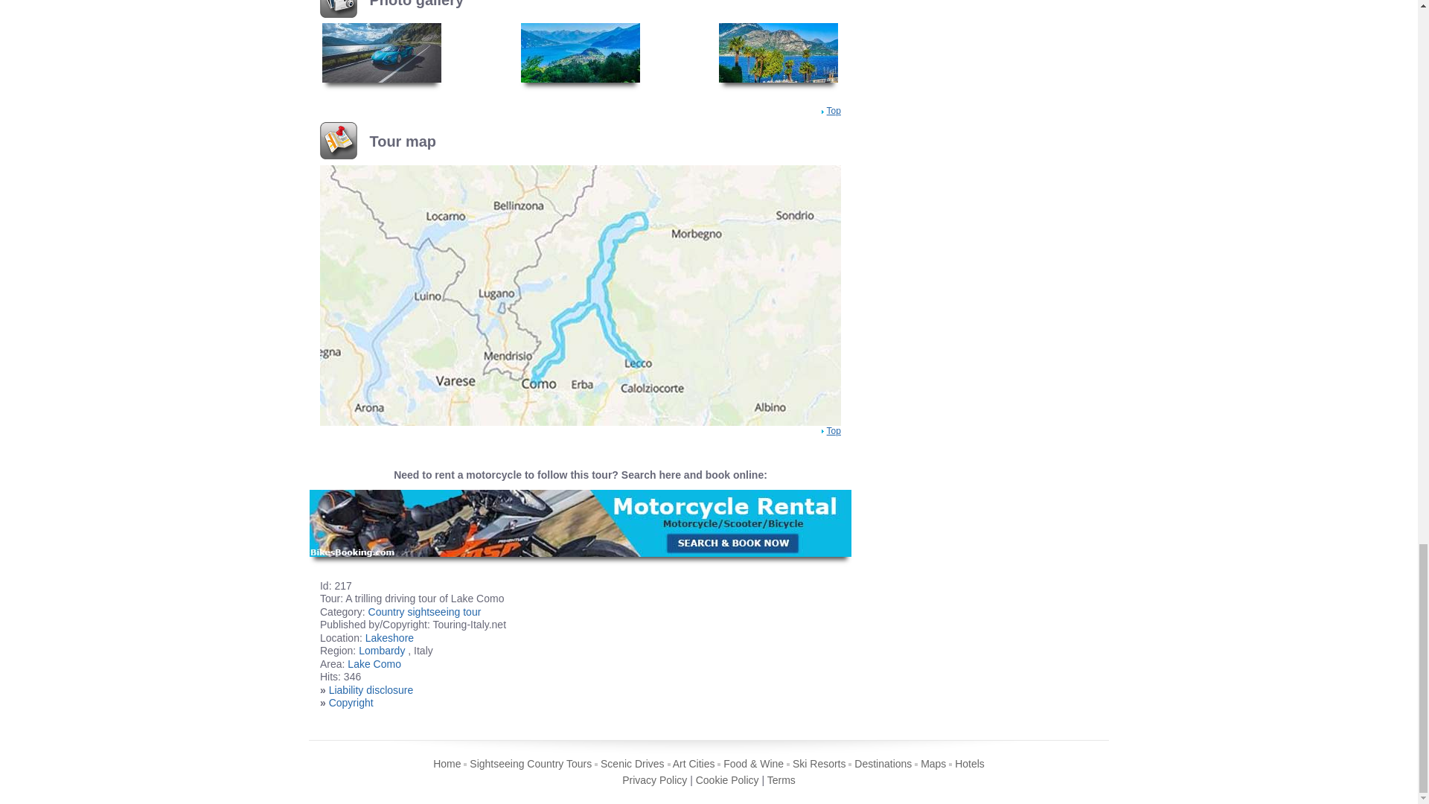 This screenshot has width=1429, height=804. Describe the element at coordinates (382, 51) in the screenshot. I see `Tour in Italy: A trilling driving tour of Lake Como - Pic 1` at that location.